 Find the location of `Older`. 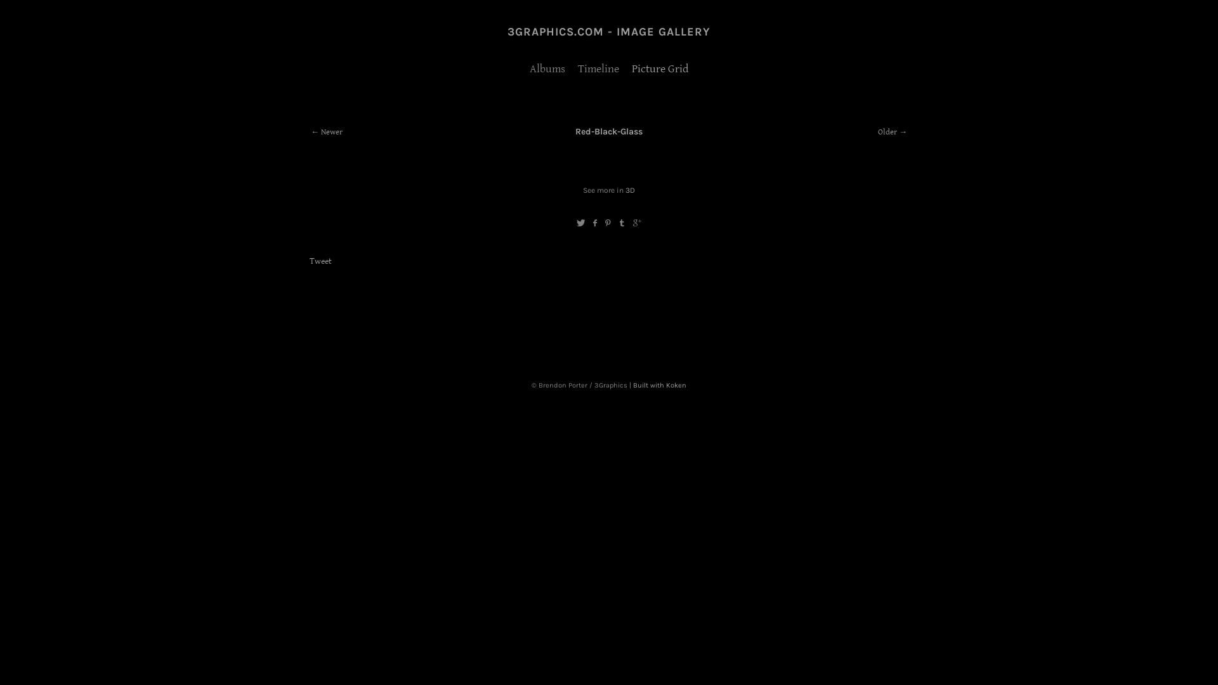

Older is located at coordinates (893, 132).